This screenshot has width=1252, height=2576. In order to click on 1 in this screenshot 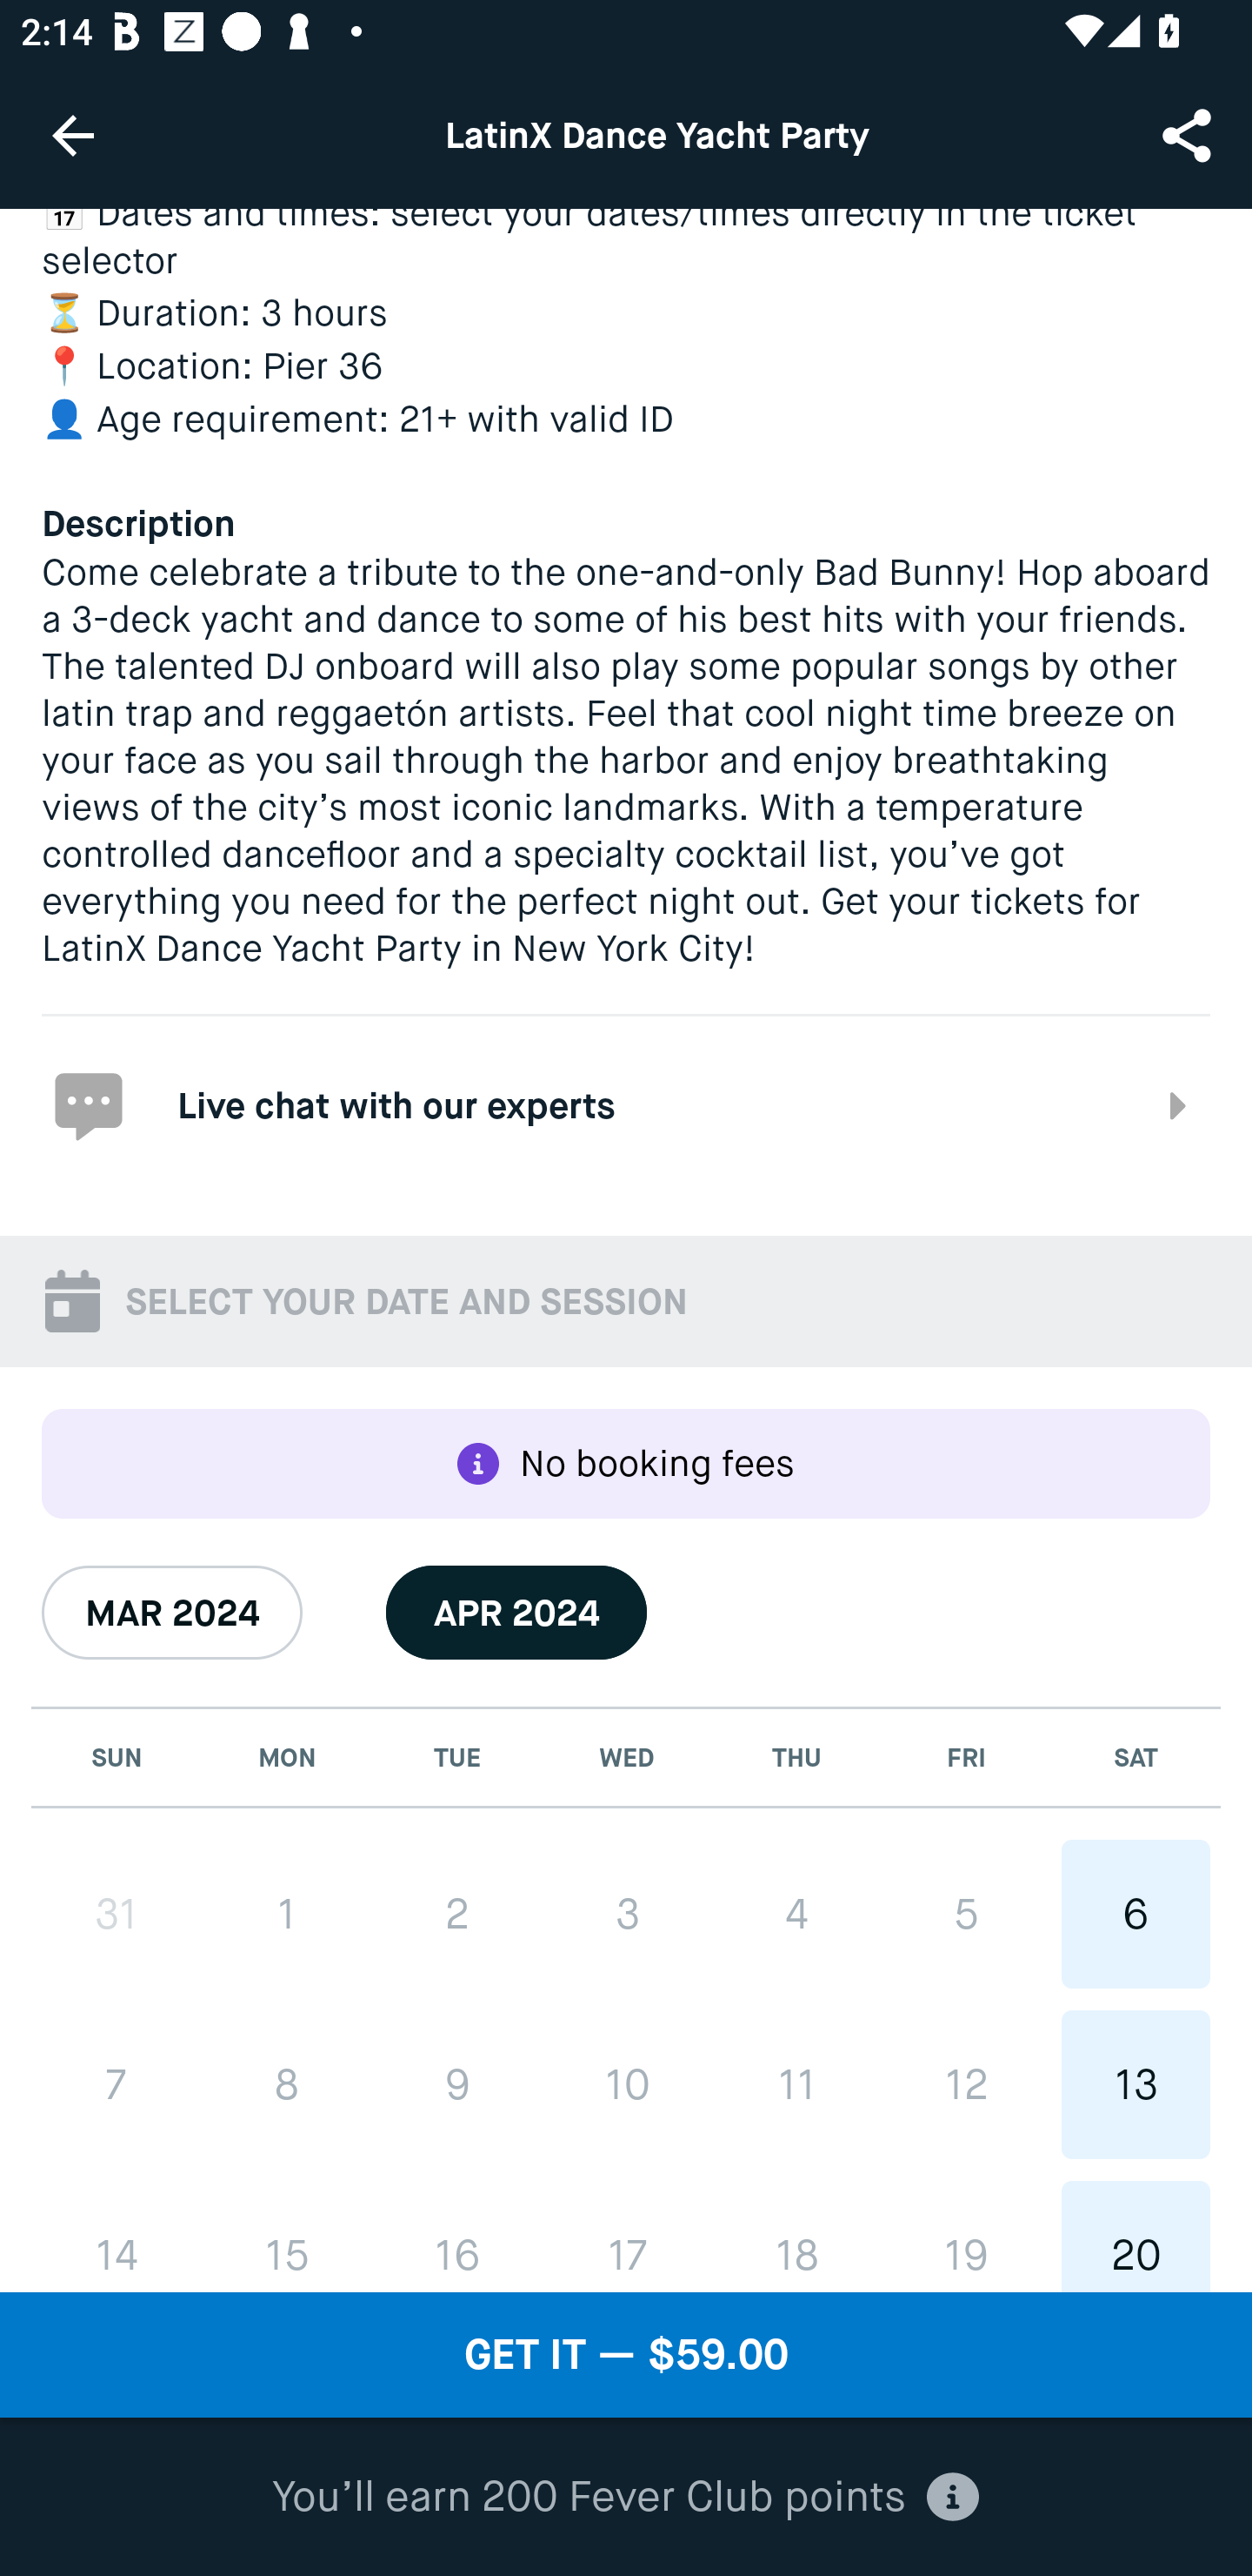, I will do `click(287, 1914)`.